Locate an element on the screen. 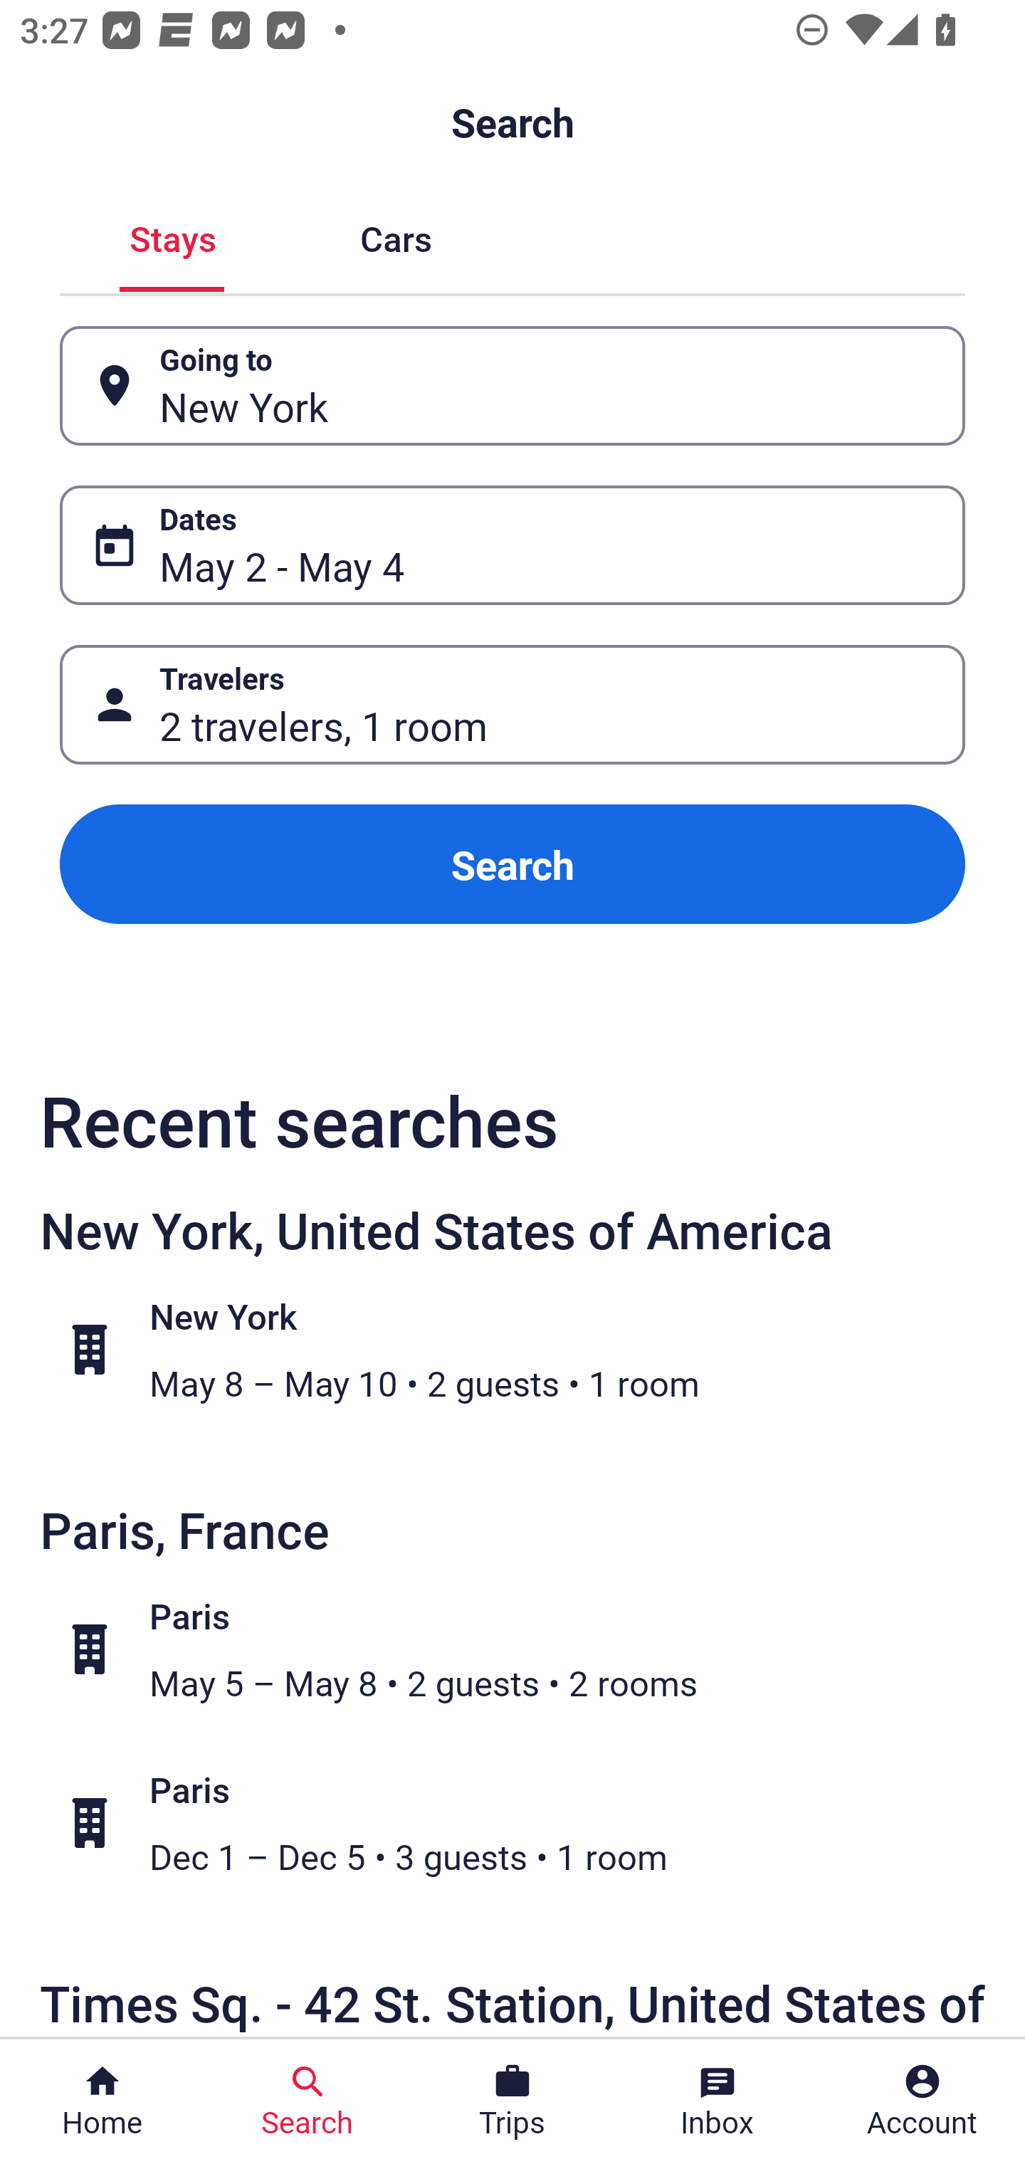  Travelers Button 2 travelers, 1 room is located at coordinates (512, 704).